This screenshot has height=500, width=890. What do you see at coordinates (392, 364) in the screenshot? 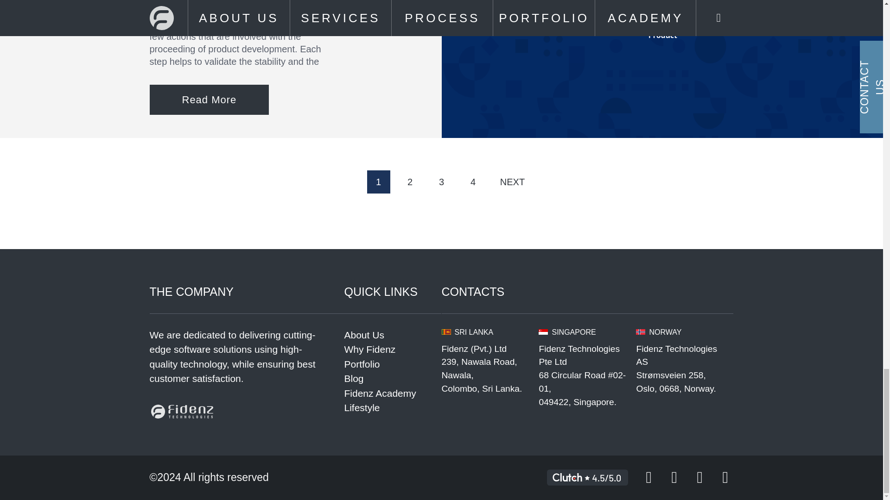
I see `Portfolio` at bounding box center [392, 364].